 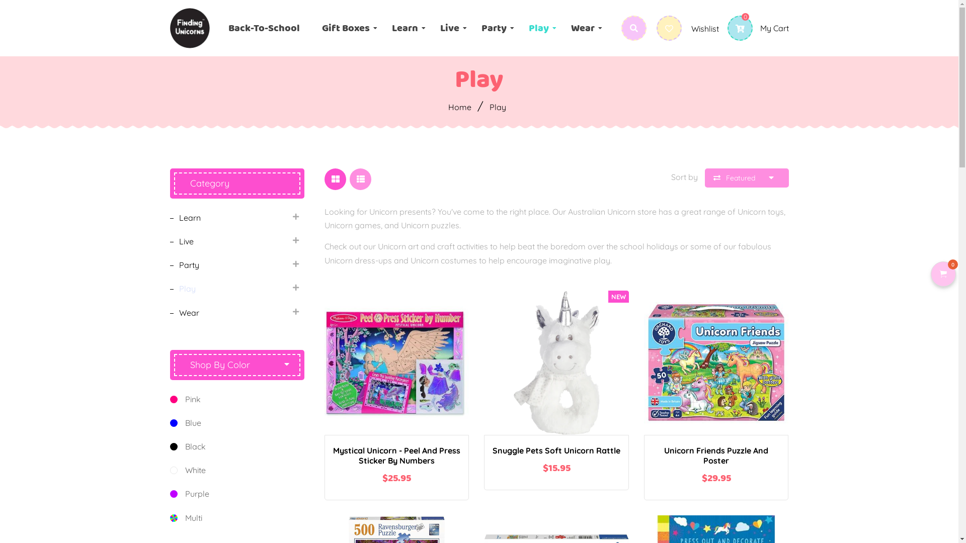 What do you see at coordinates (539, 28) in the screenshot?
I see `Play` at bounding box center [539, 28].